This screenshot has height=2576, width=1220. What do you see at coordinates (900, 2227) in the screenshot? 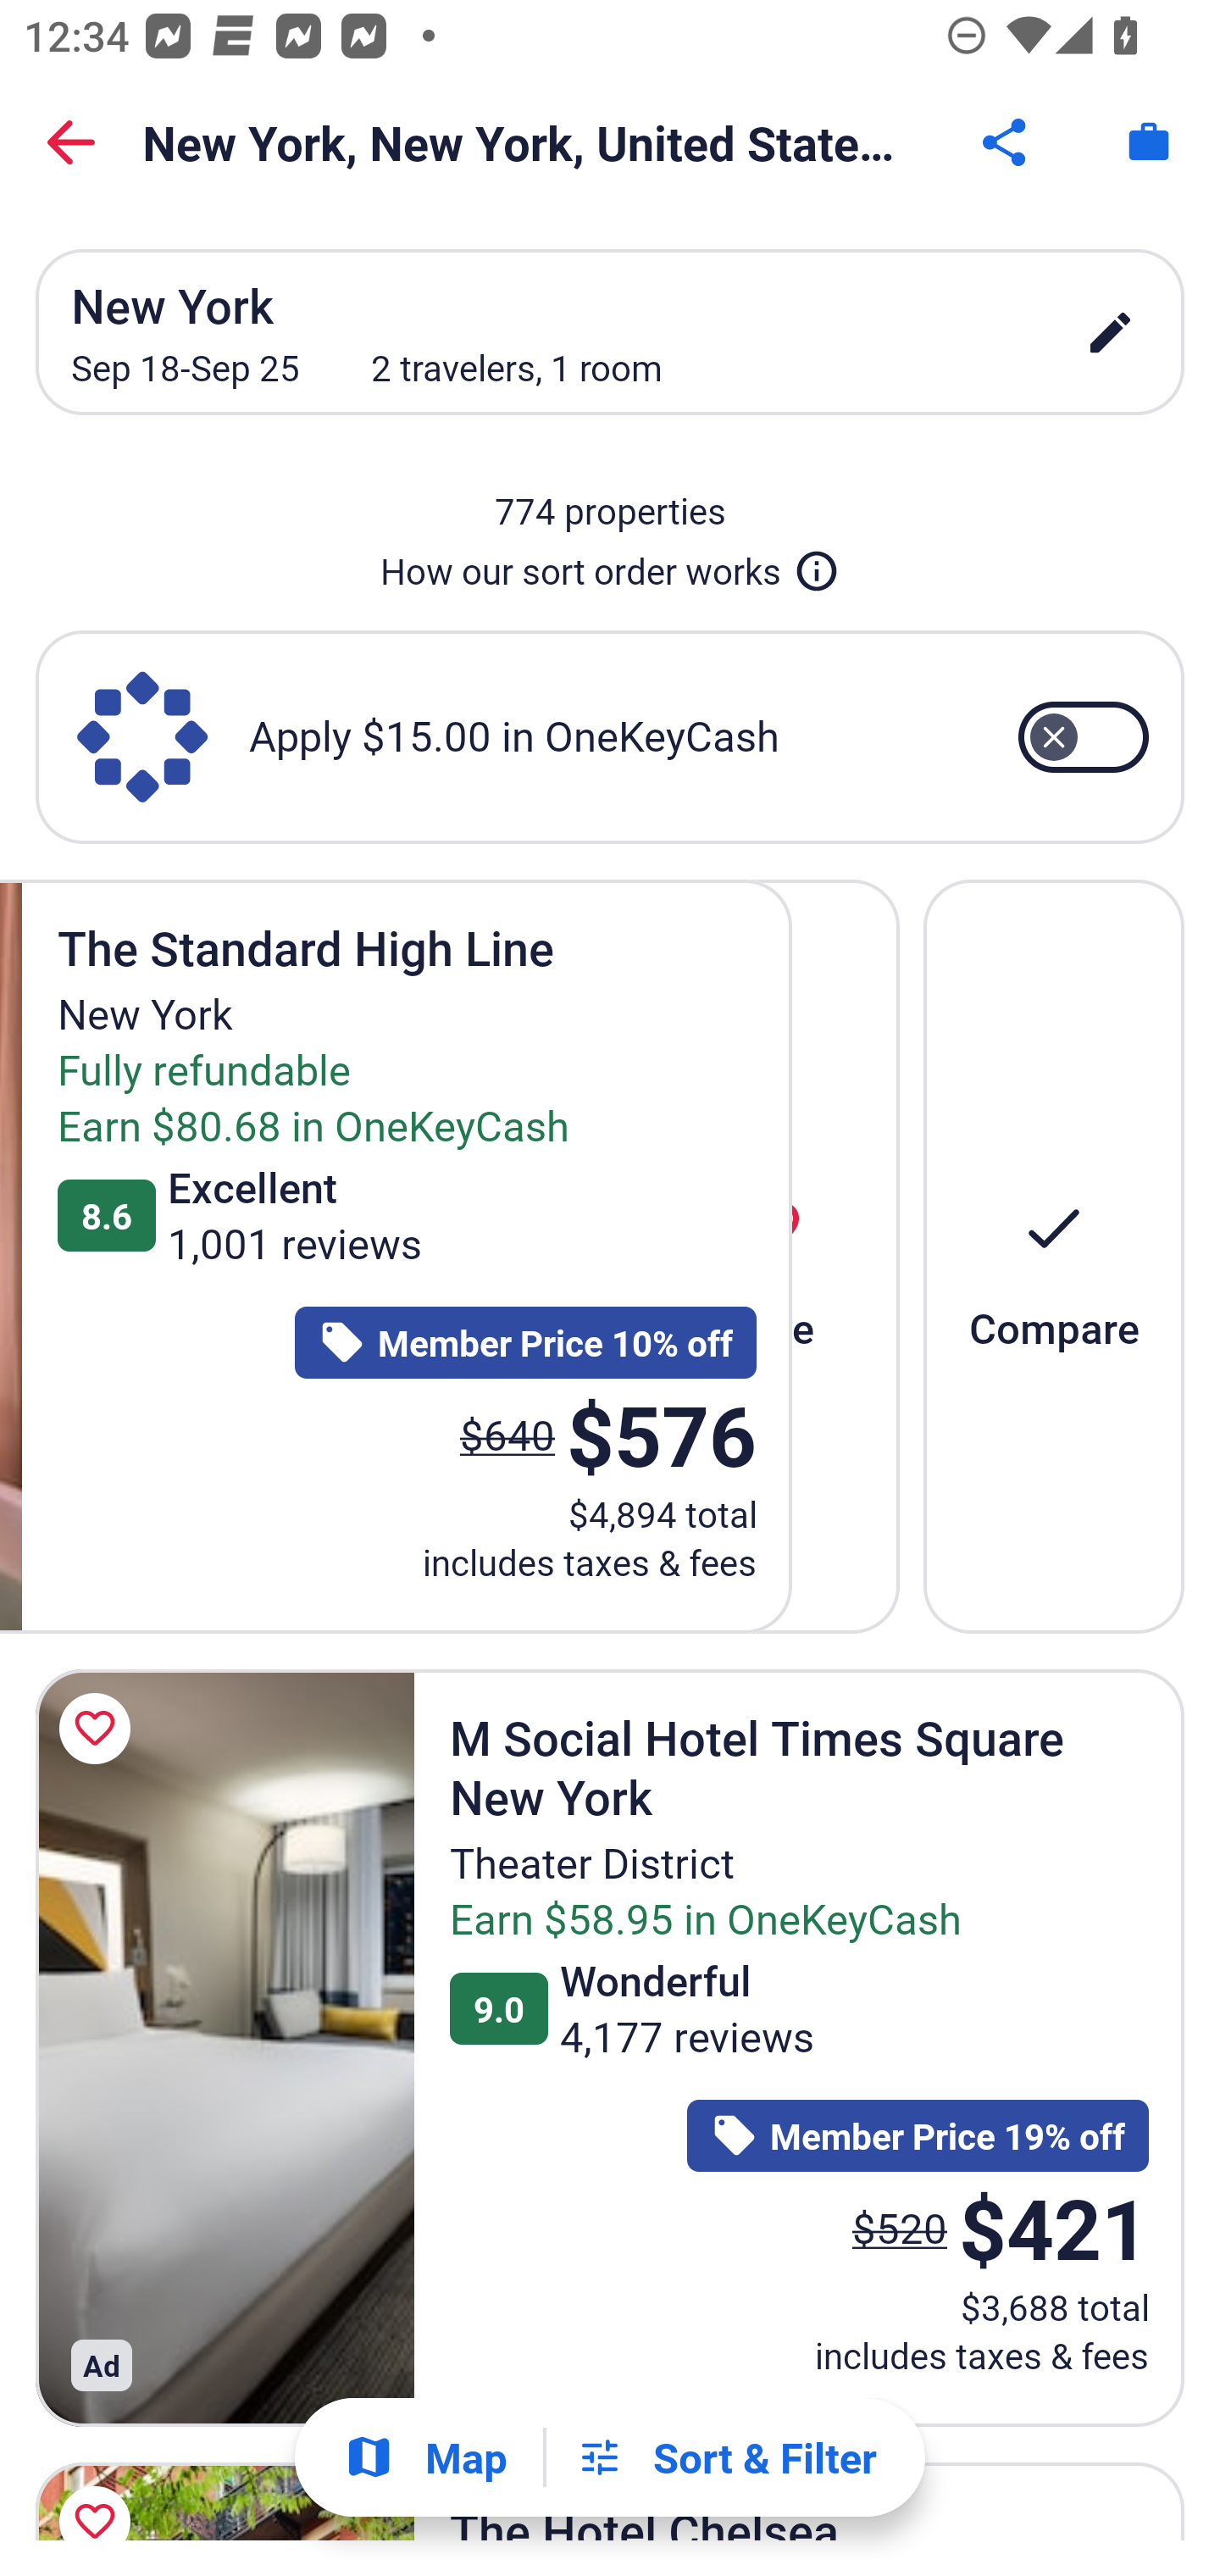
I see `$520 The price was $520` at bounding box center [900, 2227].